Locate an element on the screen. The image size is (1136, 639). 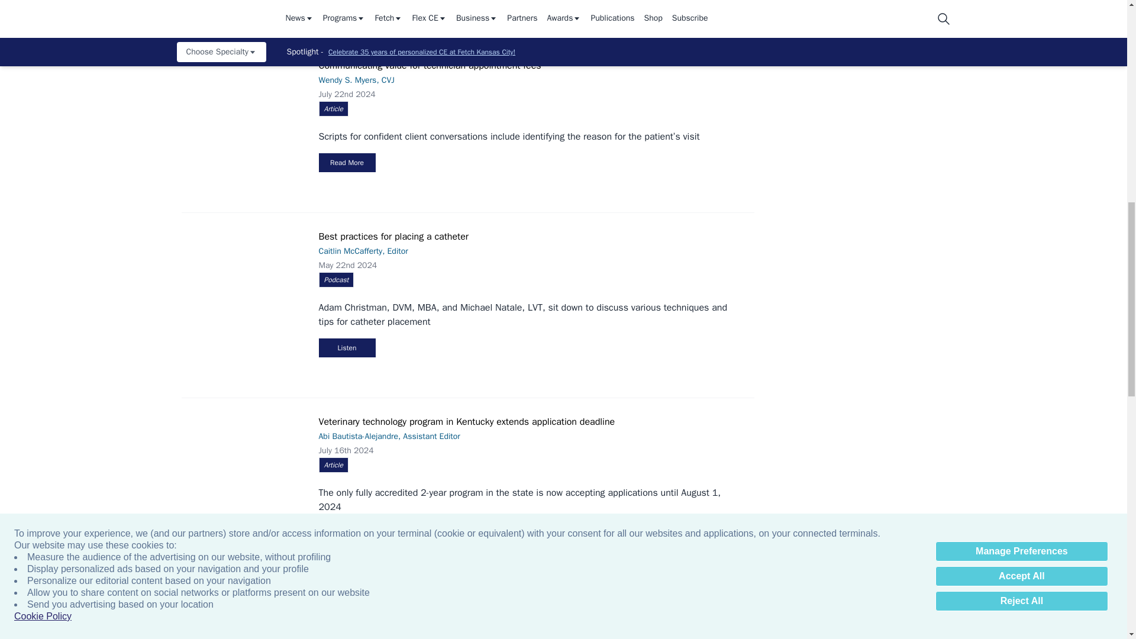
Communicating value for technician appointment fees is located at coordinates (247, 101).